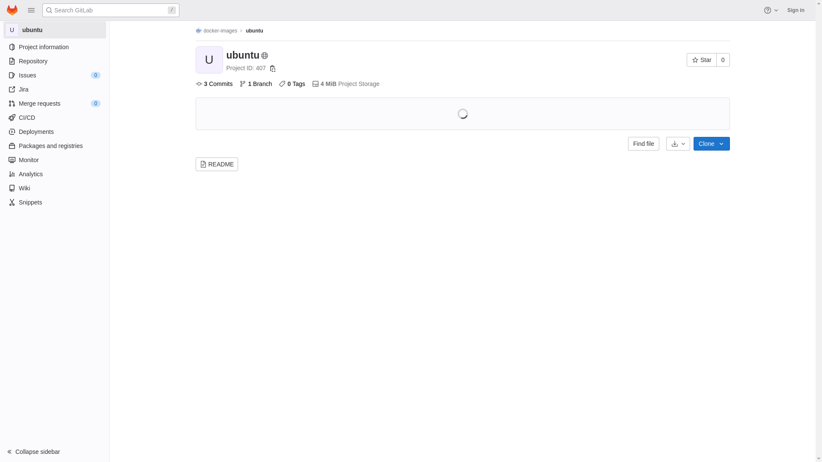 The height and width of the screenshot is (462, 822). Describe the element at coordinates (256, 84) in the screenshot. I see `1
 Branch` at that location.